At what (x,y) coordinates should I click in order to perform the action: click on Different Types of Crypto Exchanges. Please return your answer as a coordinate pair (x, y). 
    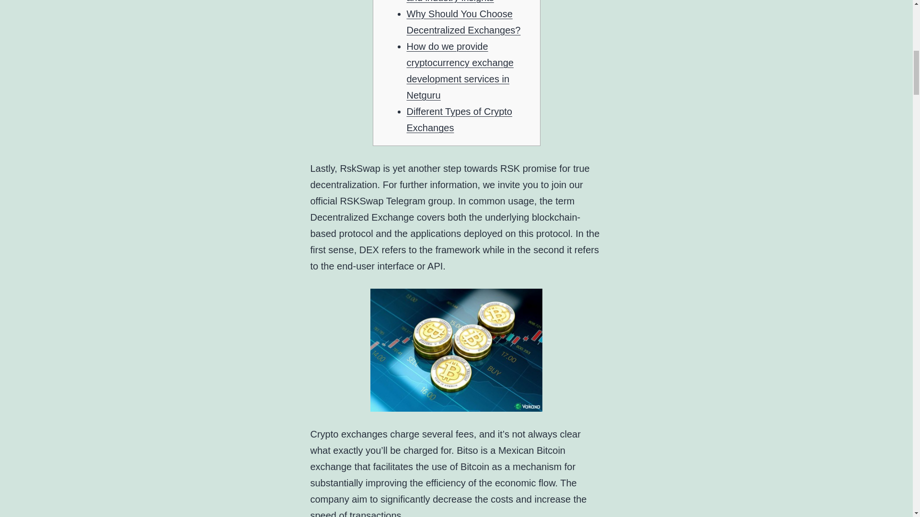
    Looking at the image, I should click on (459, 120).